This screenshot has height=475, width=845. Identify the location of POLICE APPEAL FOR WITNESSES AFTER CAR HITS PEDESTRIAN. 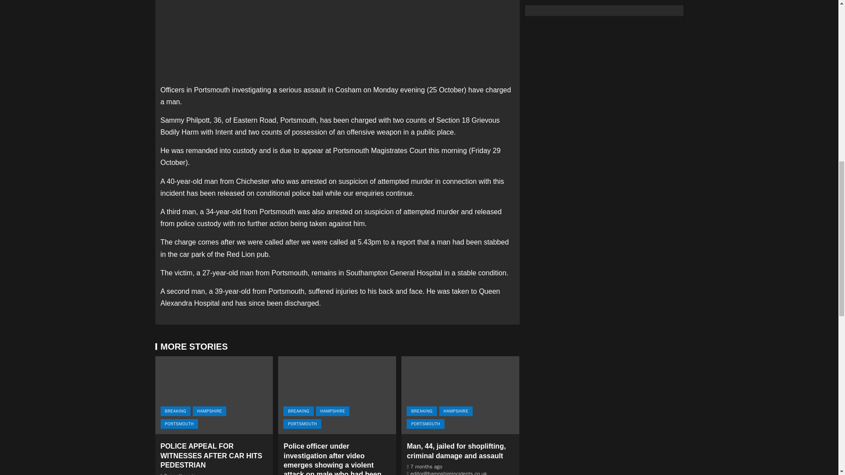
(211, 455).